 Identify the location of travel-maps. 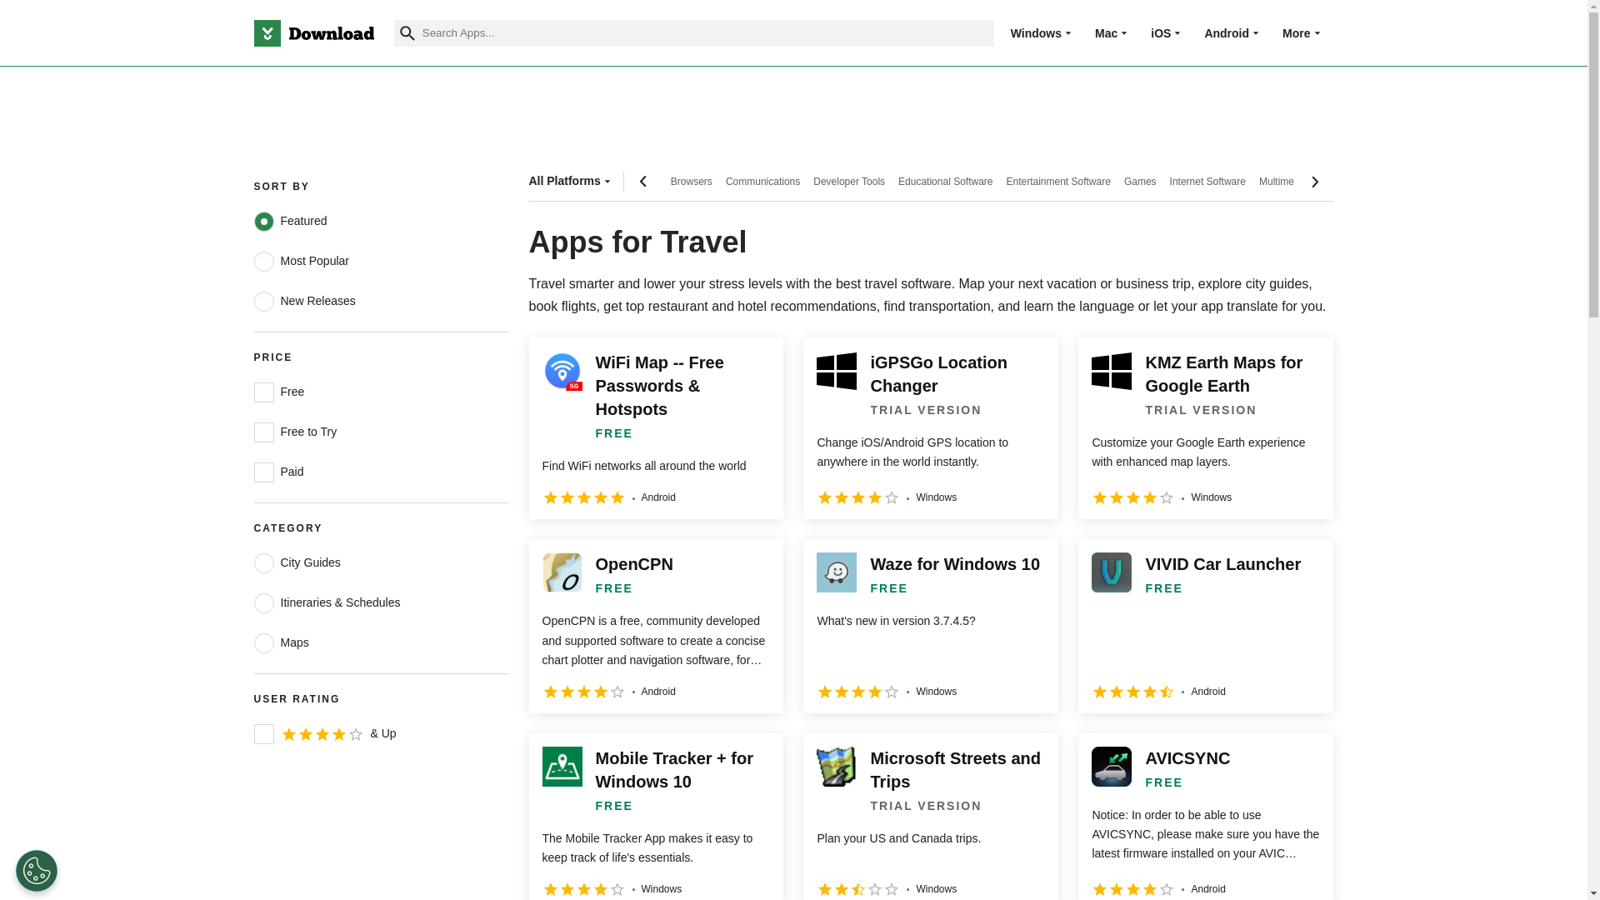
(263, 643).